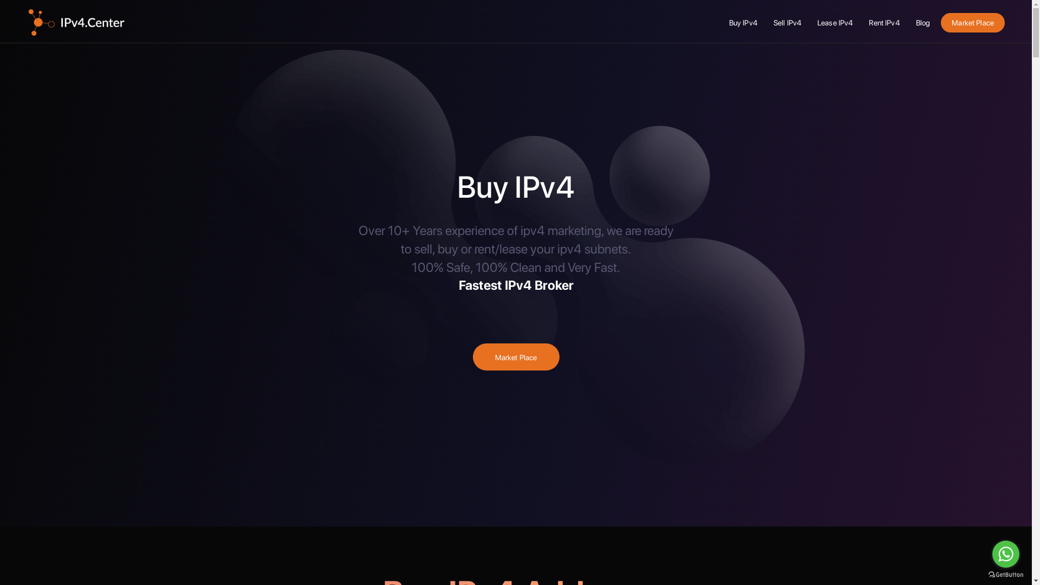  I want to click on Sell IPv4, so click(788, 23).